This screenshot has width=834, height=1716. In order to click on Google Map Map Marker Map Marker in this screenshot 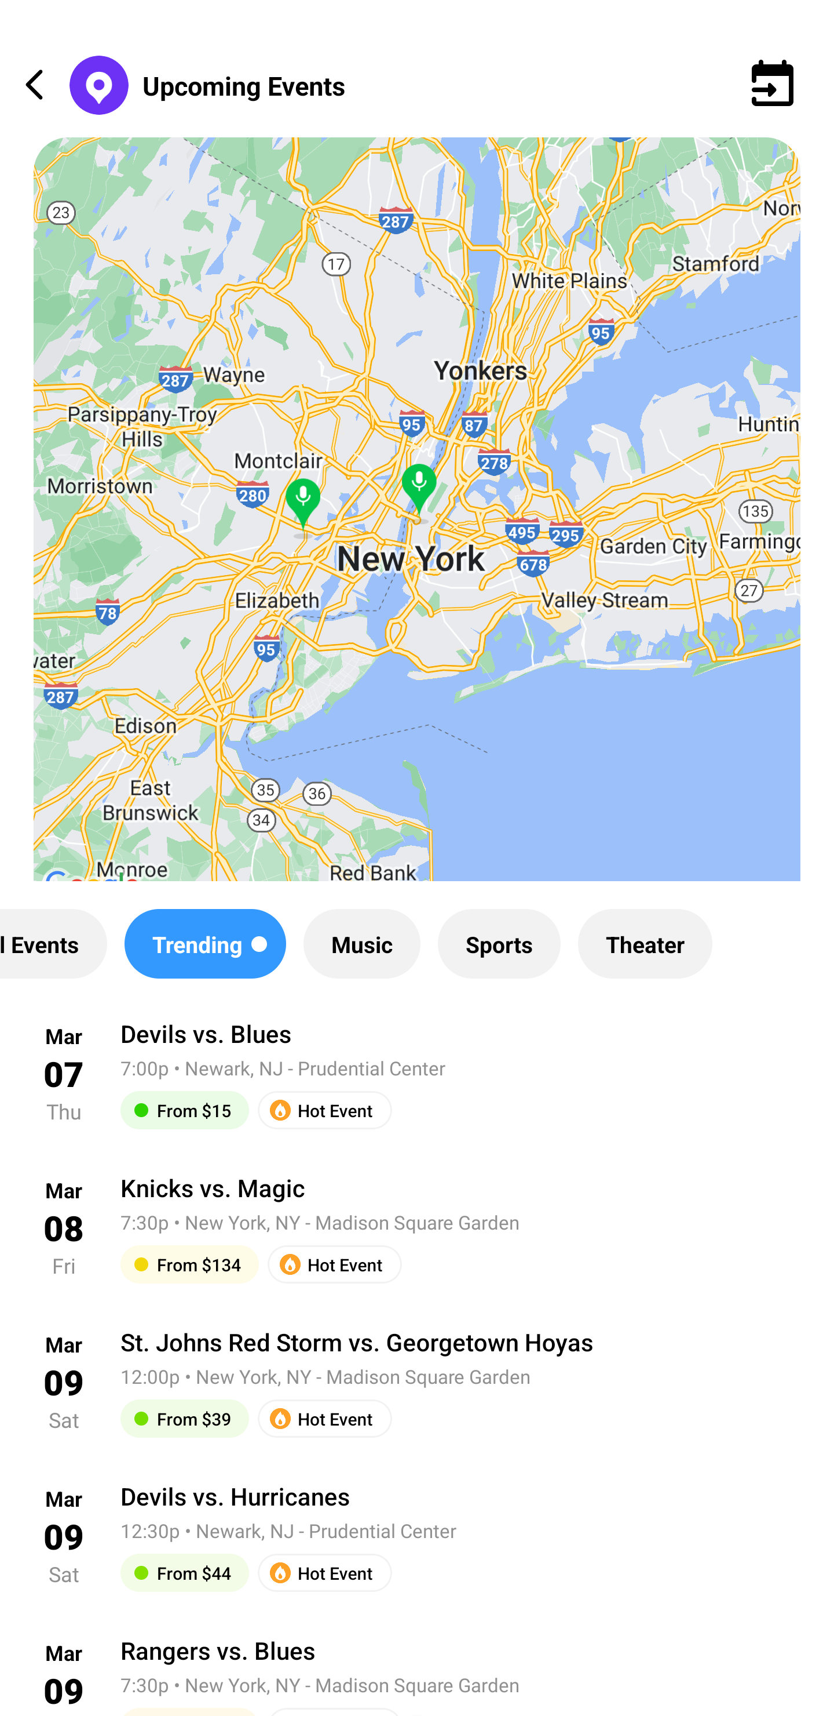, I will do `click(417, 525)`.